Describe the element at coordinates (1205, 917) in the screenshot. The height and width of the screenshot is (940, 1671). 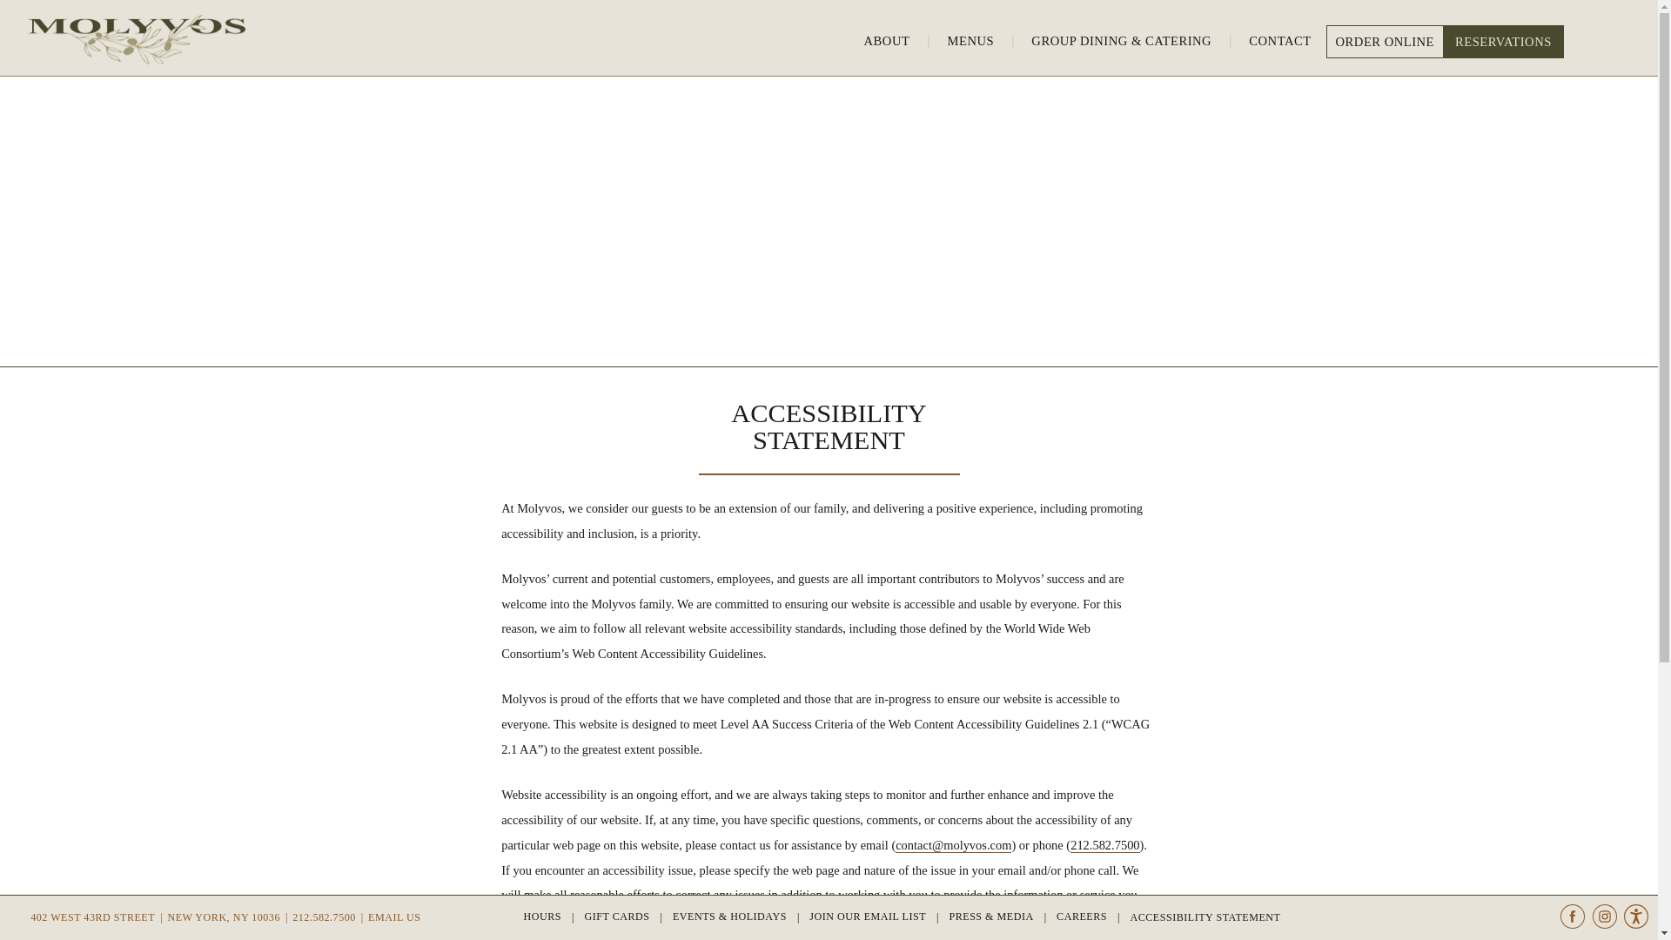
I see `ACCESSIBILITY STATEMENT` at that location.